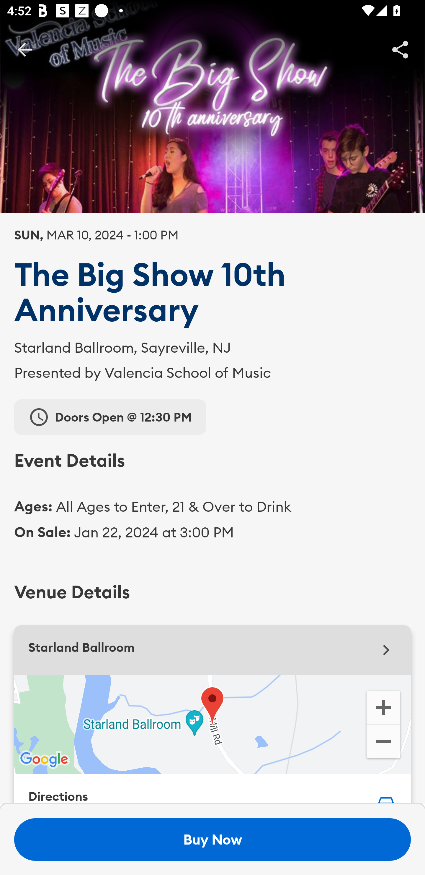  I want to click on Share, so click(400, 49).